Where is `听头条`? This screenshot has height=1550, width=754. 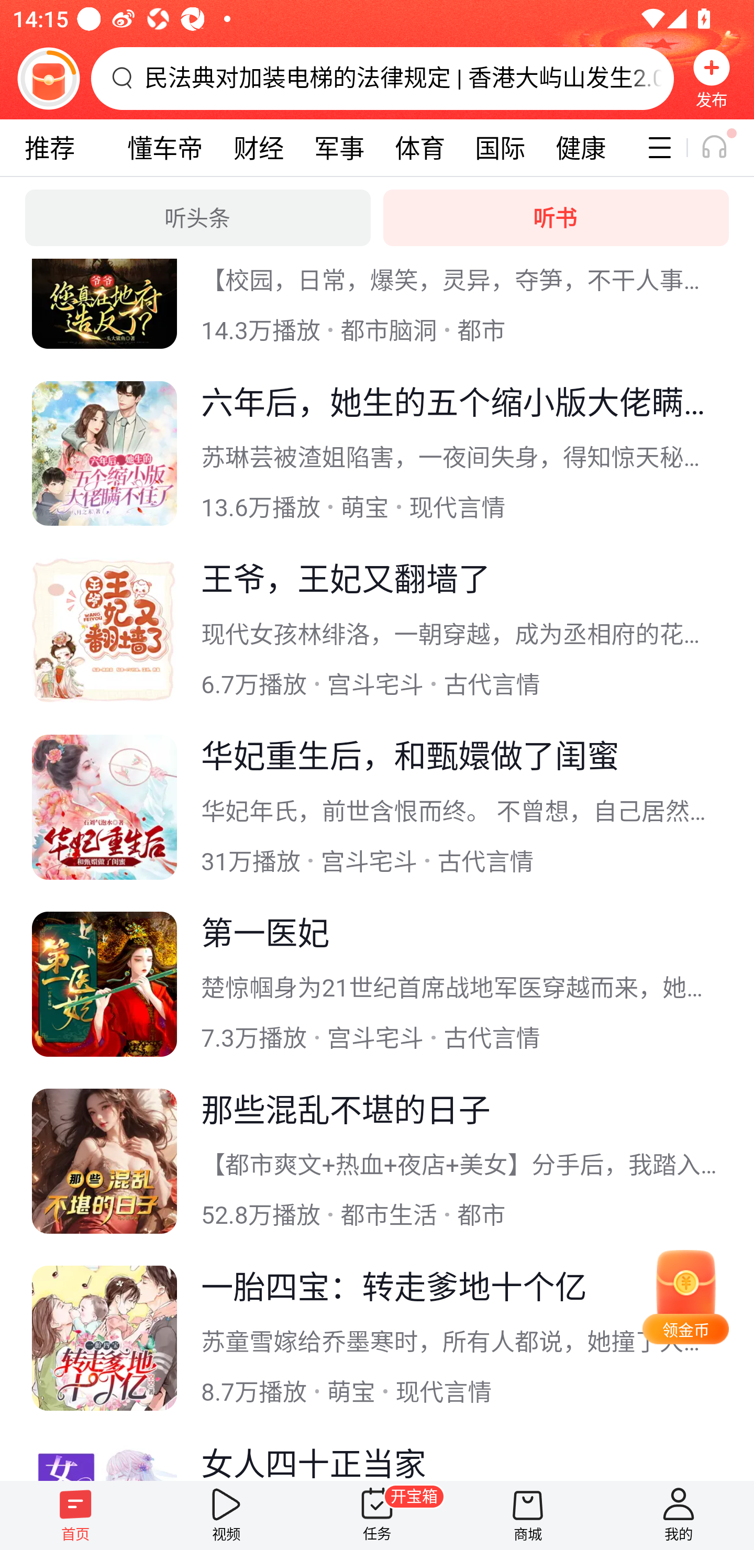
听头条 is located at coordinates (198, 218).